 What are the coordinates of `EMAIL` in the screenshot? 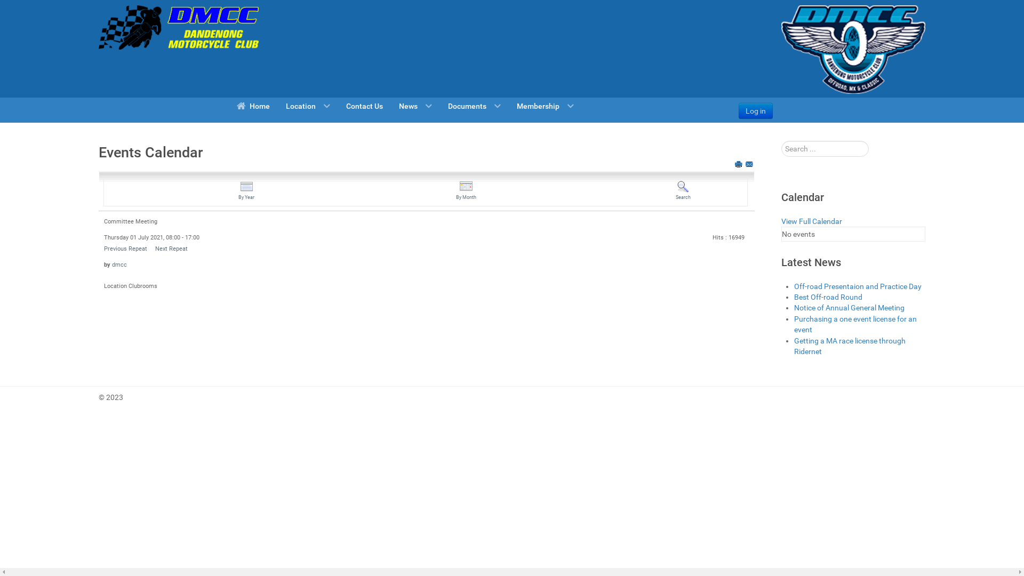 It's located at (750, 164).